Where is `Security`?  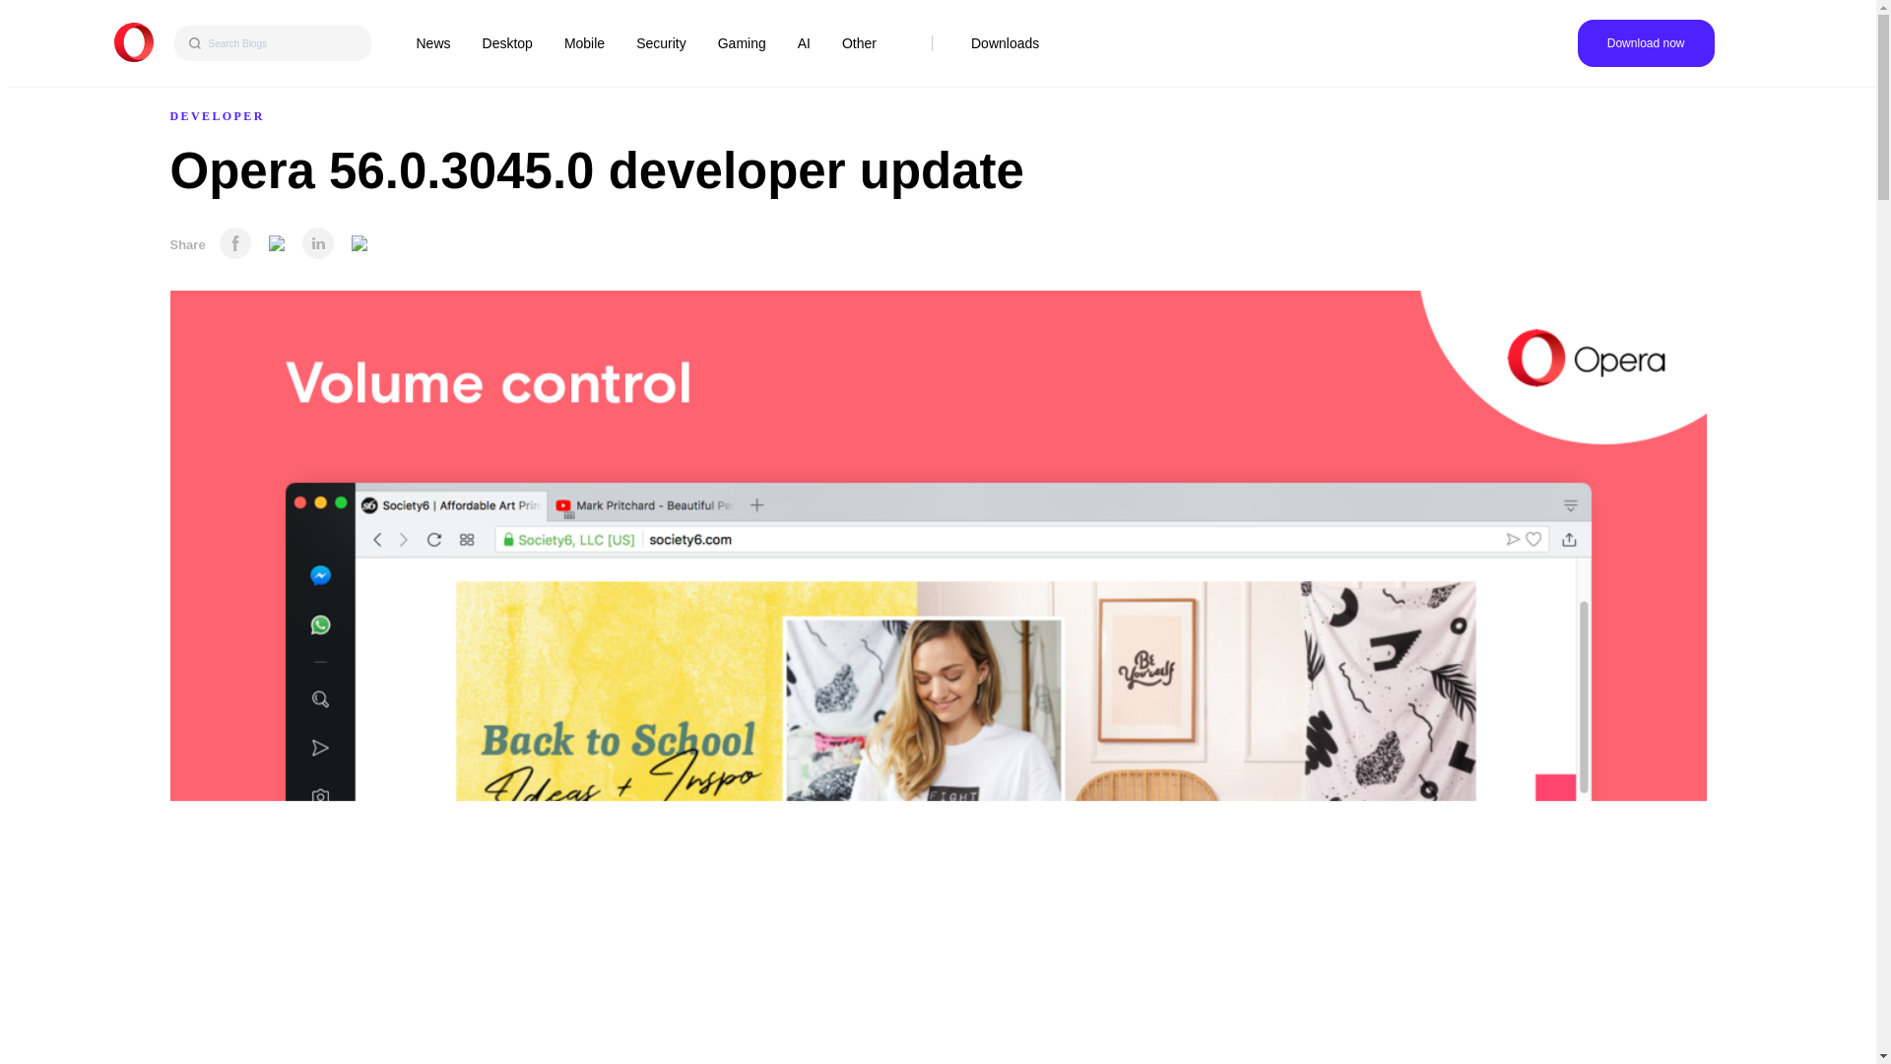 Security is located at coordinates (660, 42).